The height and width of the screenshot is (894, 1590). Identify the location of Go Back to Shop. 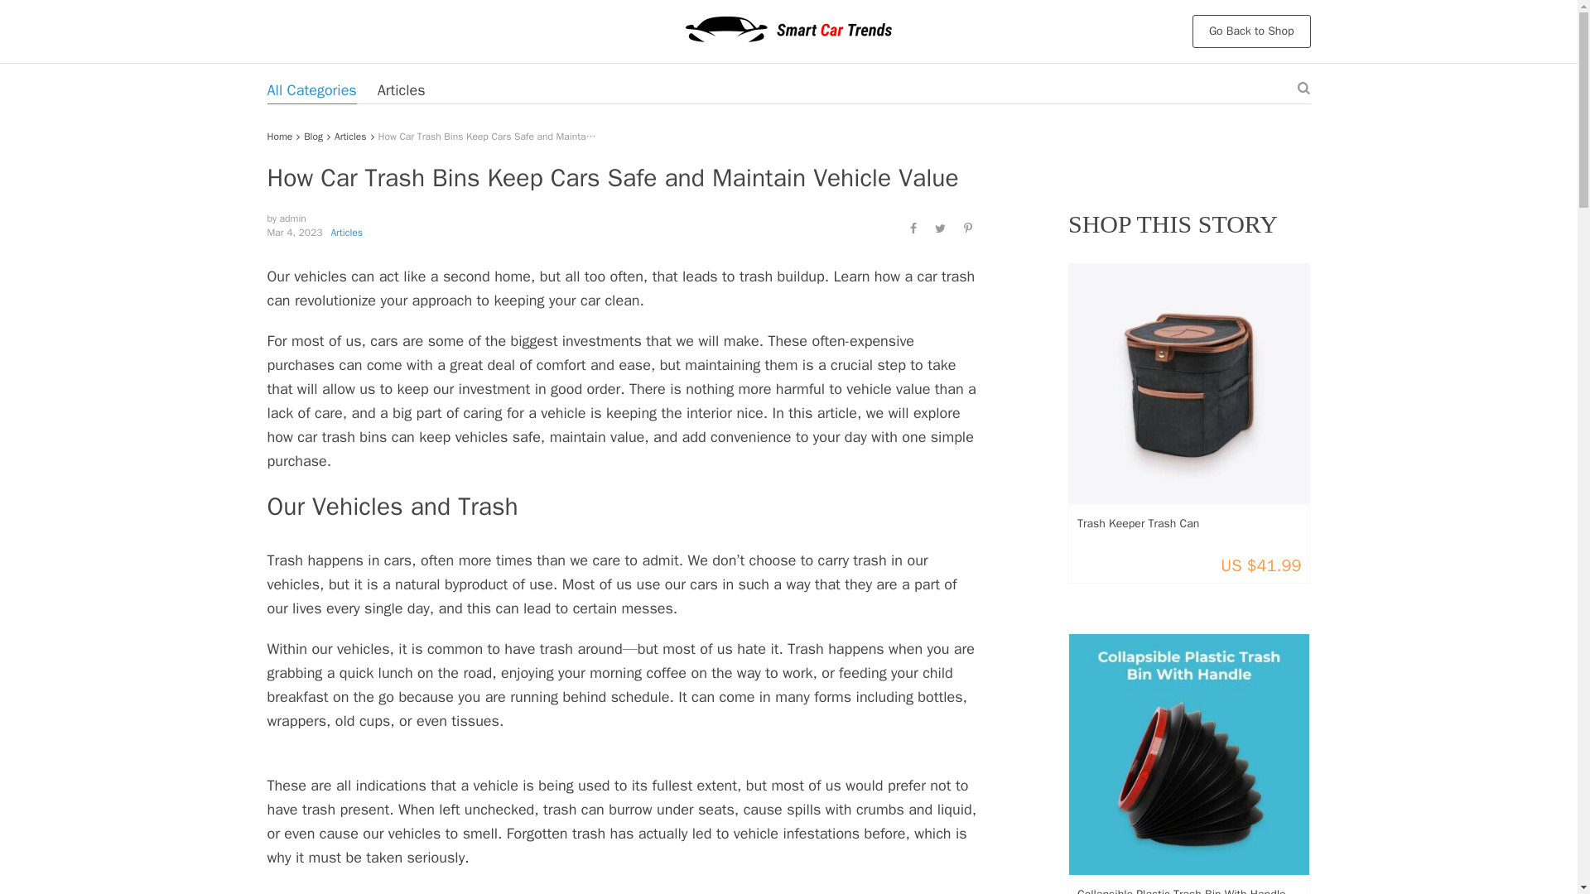
(1251, 31).